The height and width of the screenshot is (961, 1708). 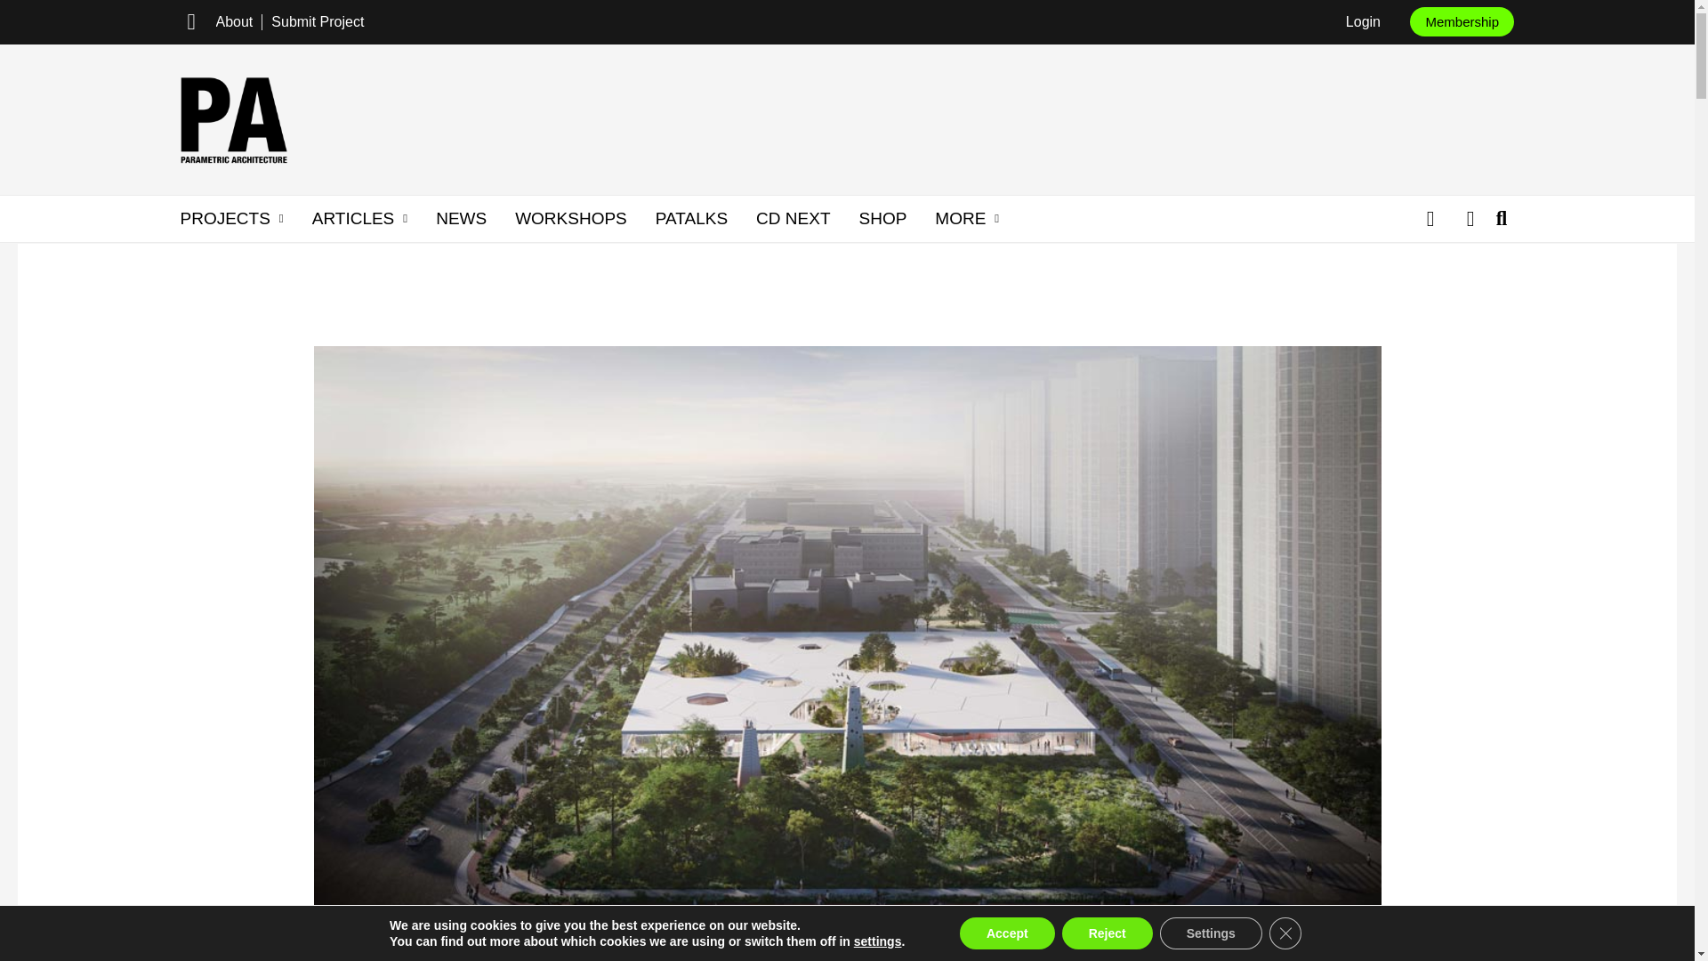 I want to click on Submit Project, so click(x=317, y=21).